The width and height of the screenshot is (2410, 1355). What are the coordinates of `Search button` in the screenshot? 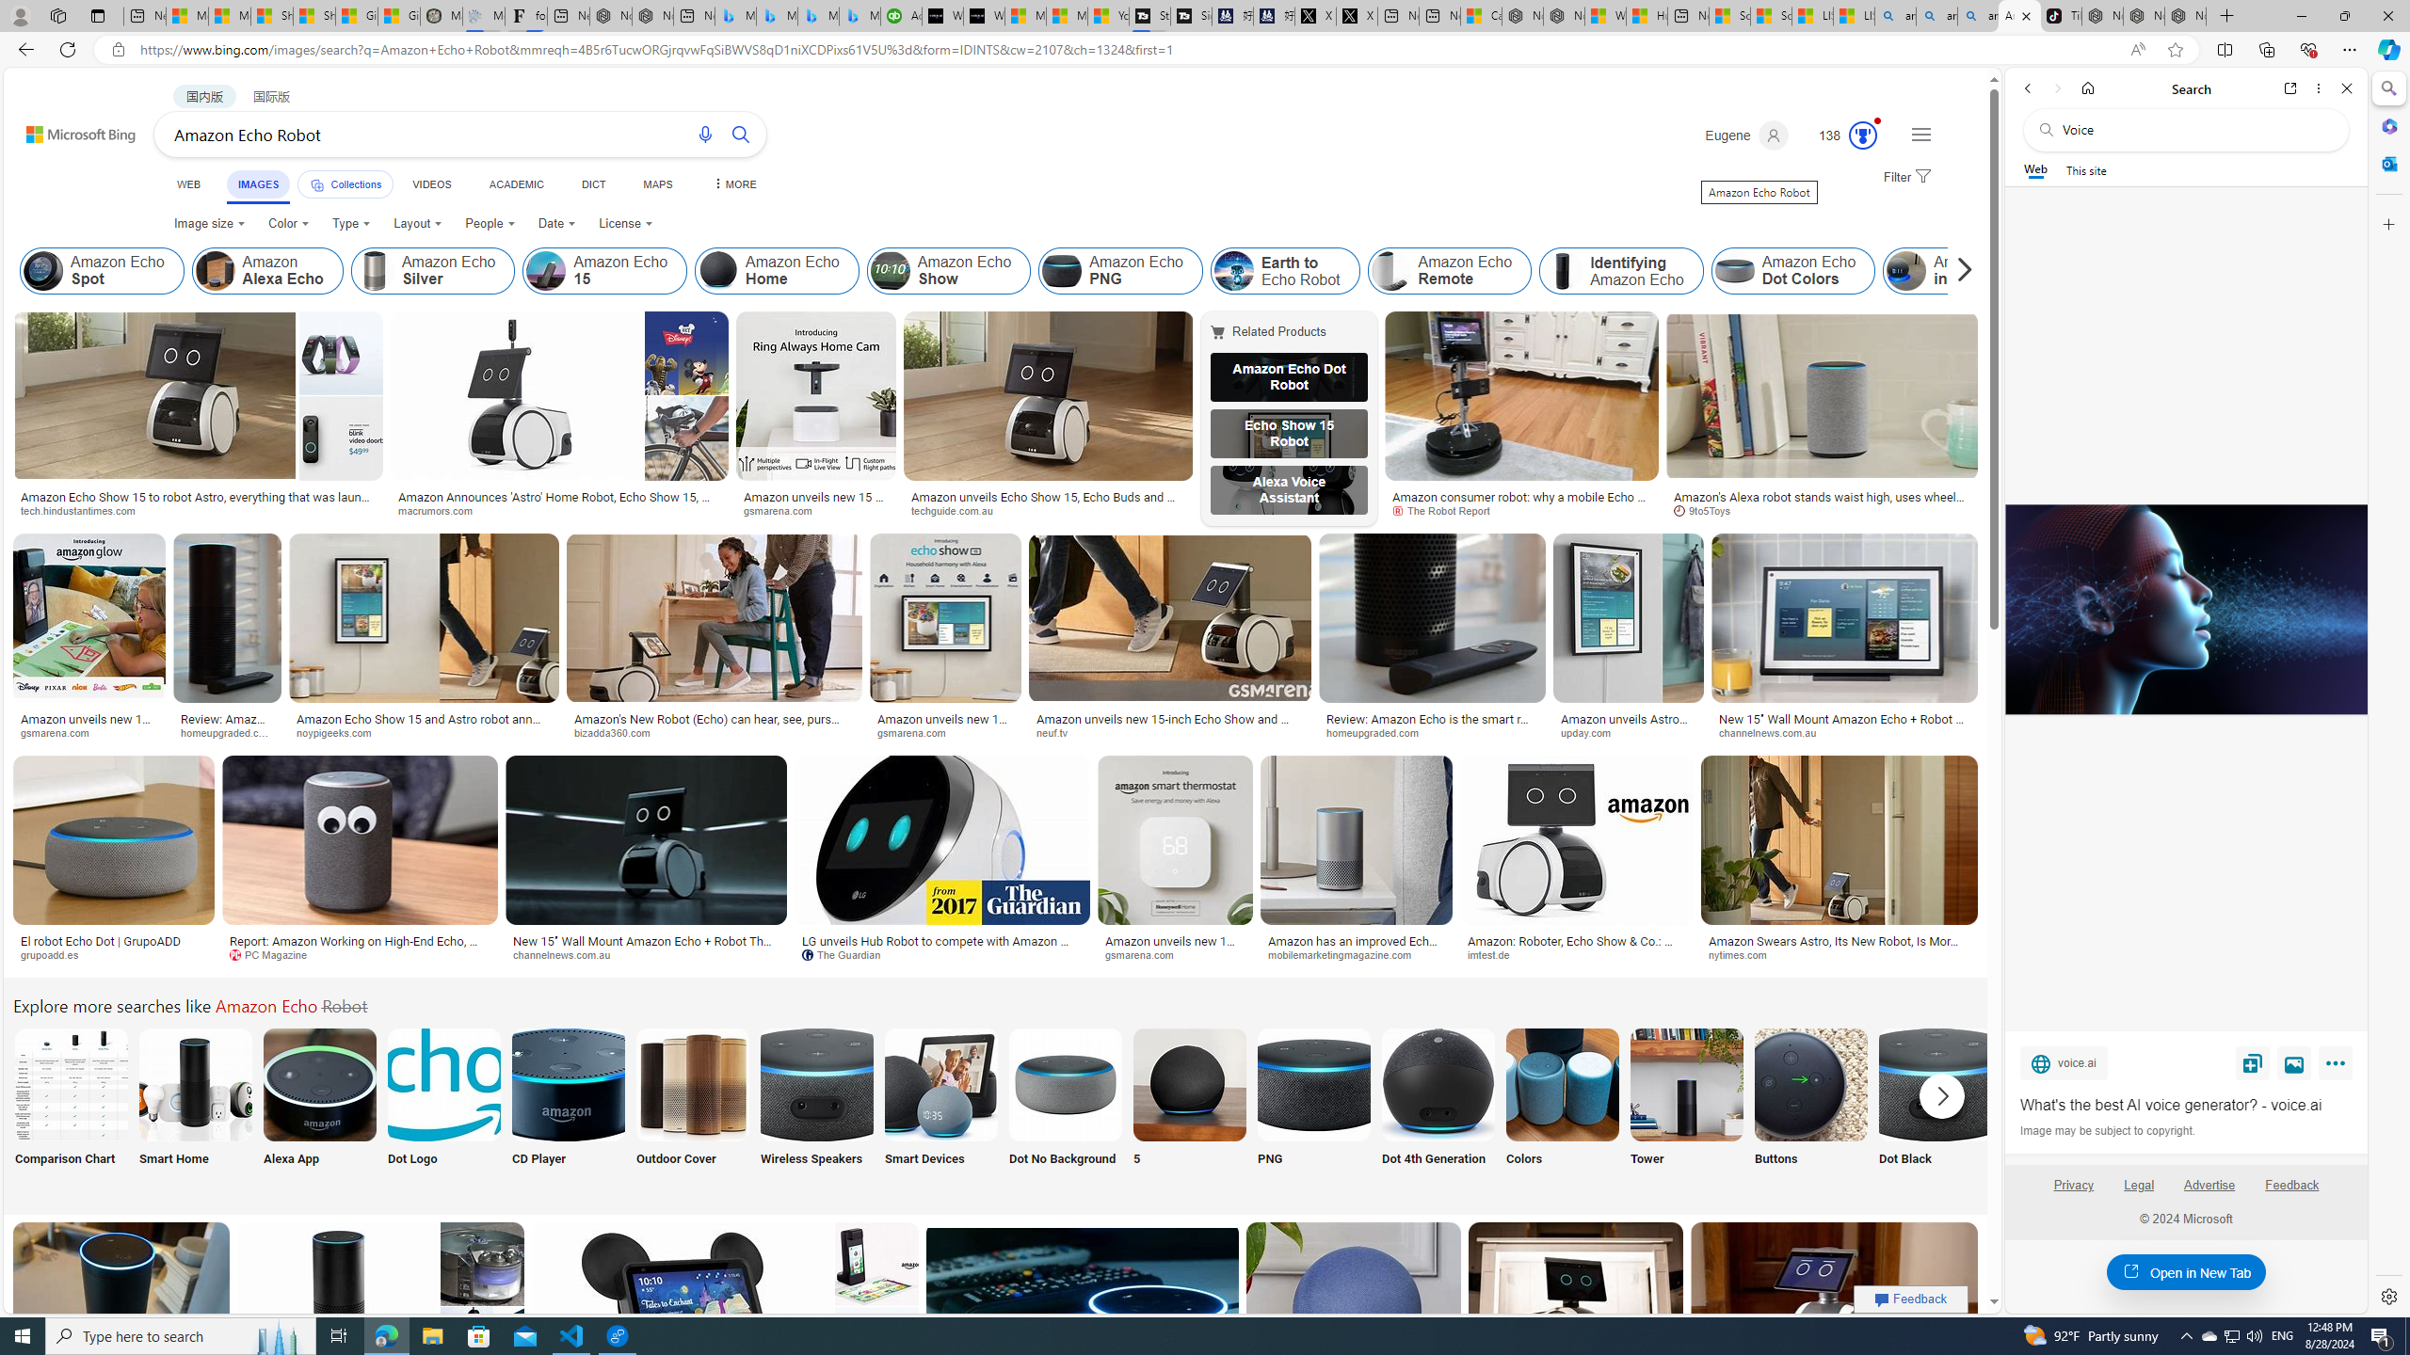 It's located at (741, 134).